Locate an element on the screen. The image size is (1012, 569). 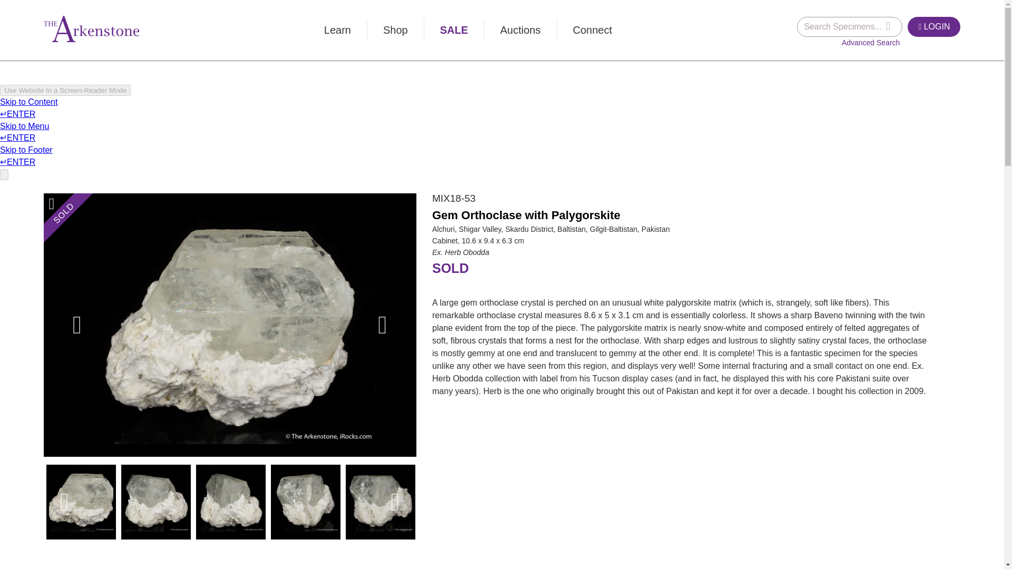
Learn is located at coordinates (337, 30).